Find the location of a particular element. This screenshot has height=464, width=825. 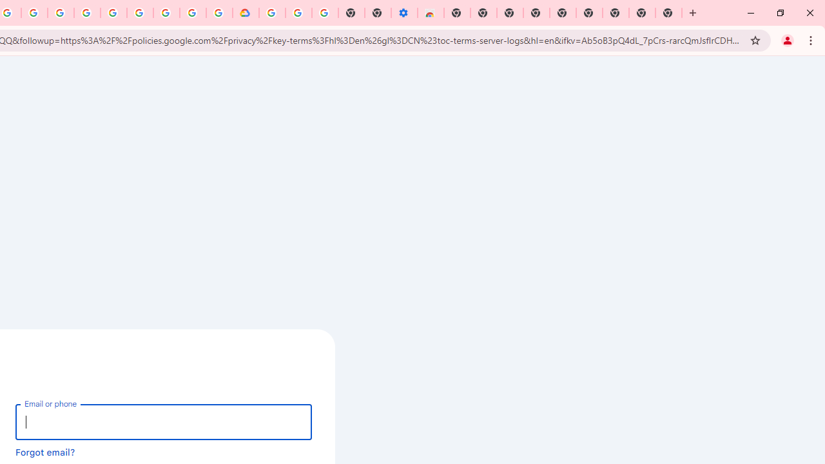

New Tab is located at coordinates (669, 13).